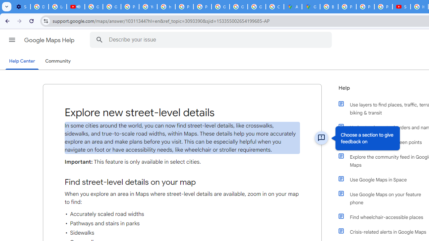  I want to click on Privacy Help Center - Policies Help, so click(184, 7).